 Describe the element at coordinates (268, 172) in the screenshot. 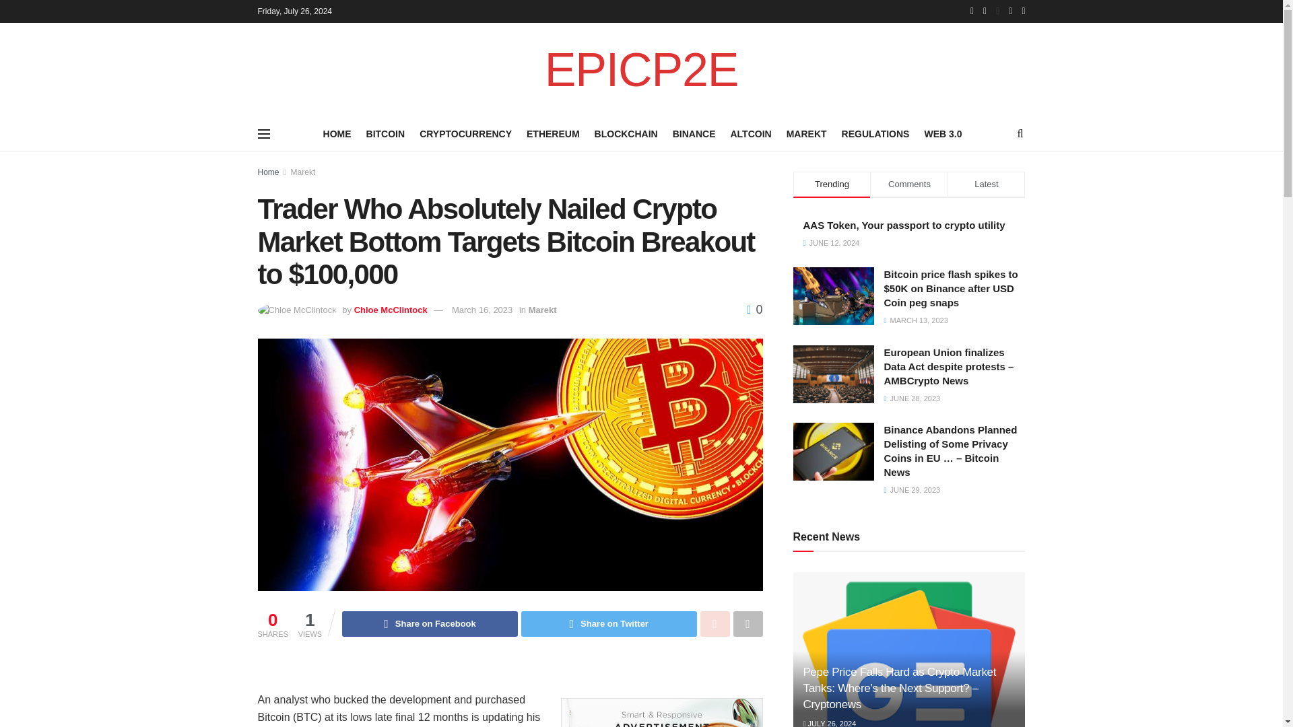

I see `Home` at that location.